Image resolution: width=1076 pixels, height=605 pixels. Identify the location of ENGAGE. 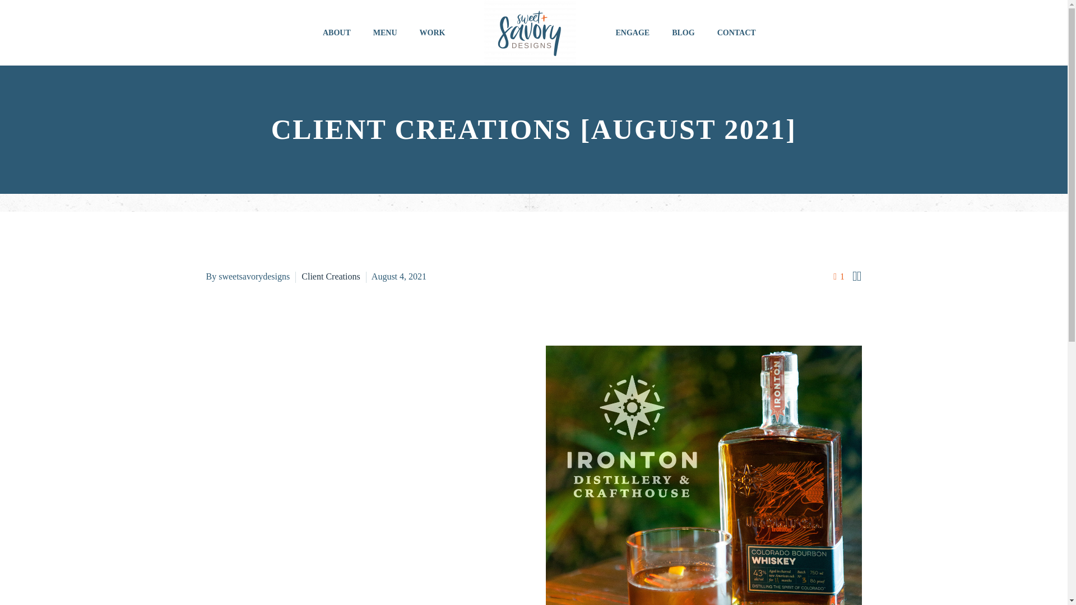
(632, 32).